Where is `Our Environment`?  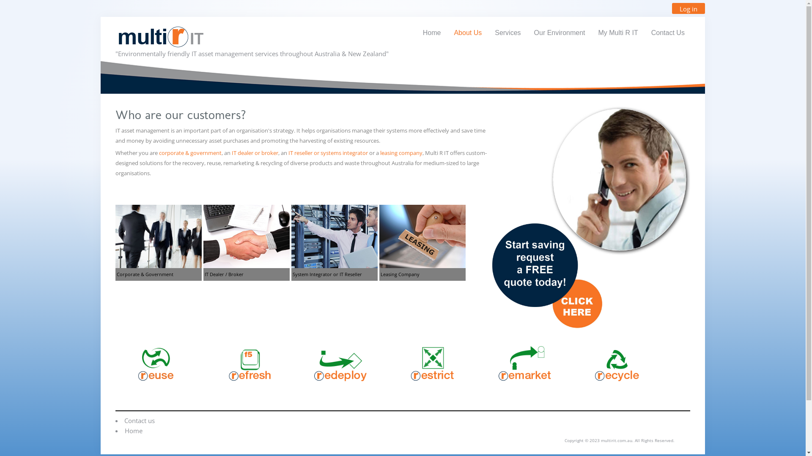
Our Environment is located at coordinates (560, 33).